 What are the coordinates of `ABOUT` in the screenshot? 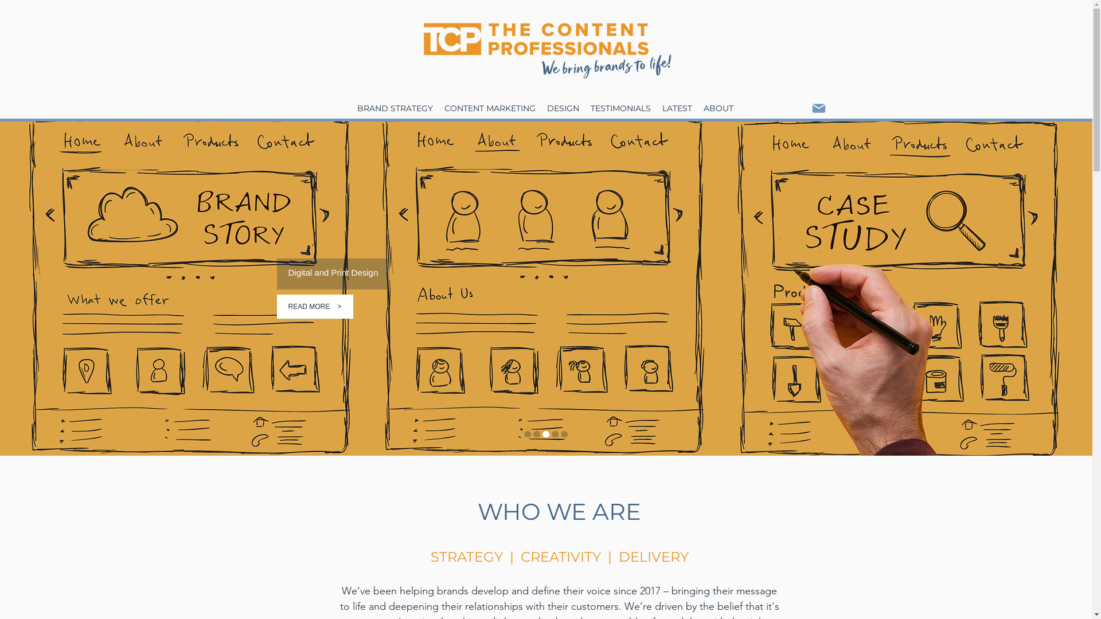 It's located at (718, 109).